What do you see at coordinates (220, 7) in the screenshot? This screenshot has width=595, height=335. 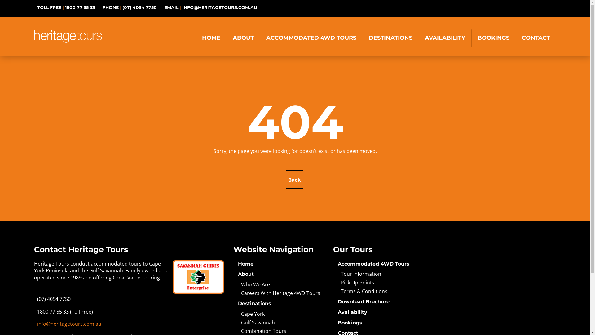 I see `INFO@HERITAGETOURS.COM.AU` at bounding box center [220, 7].